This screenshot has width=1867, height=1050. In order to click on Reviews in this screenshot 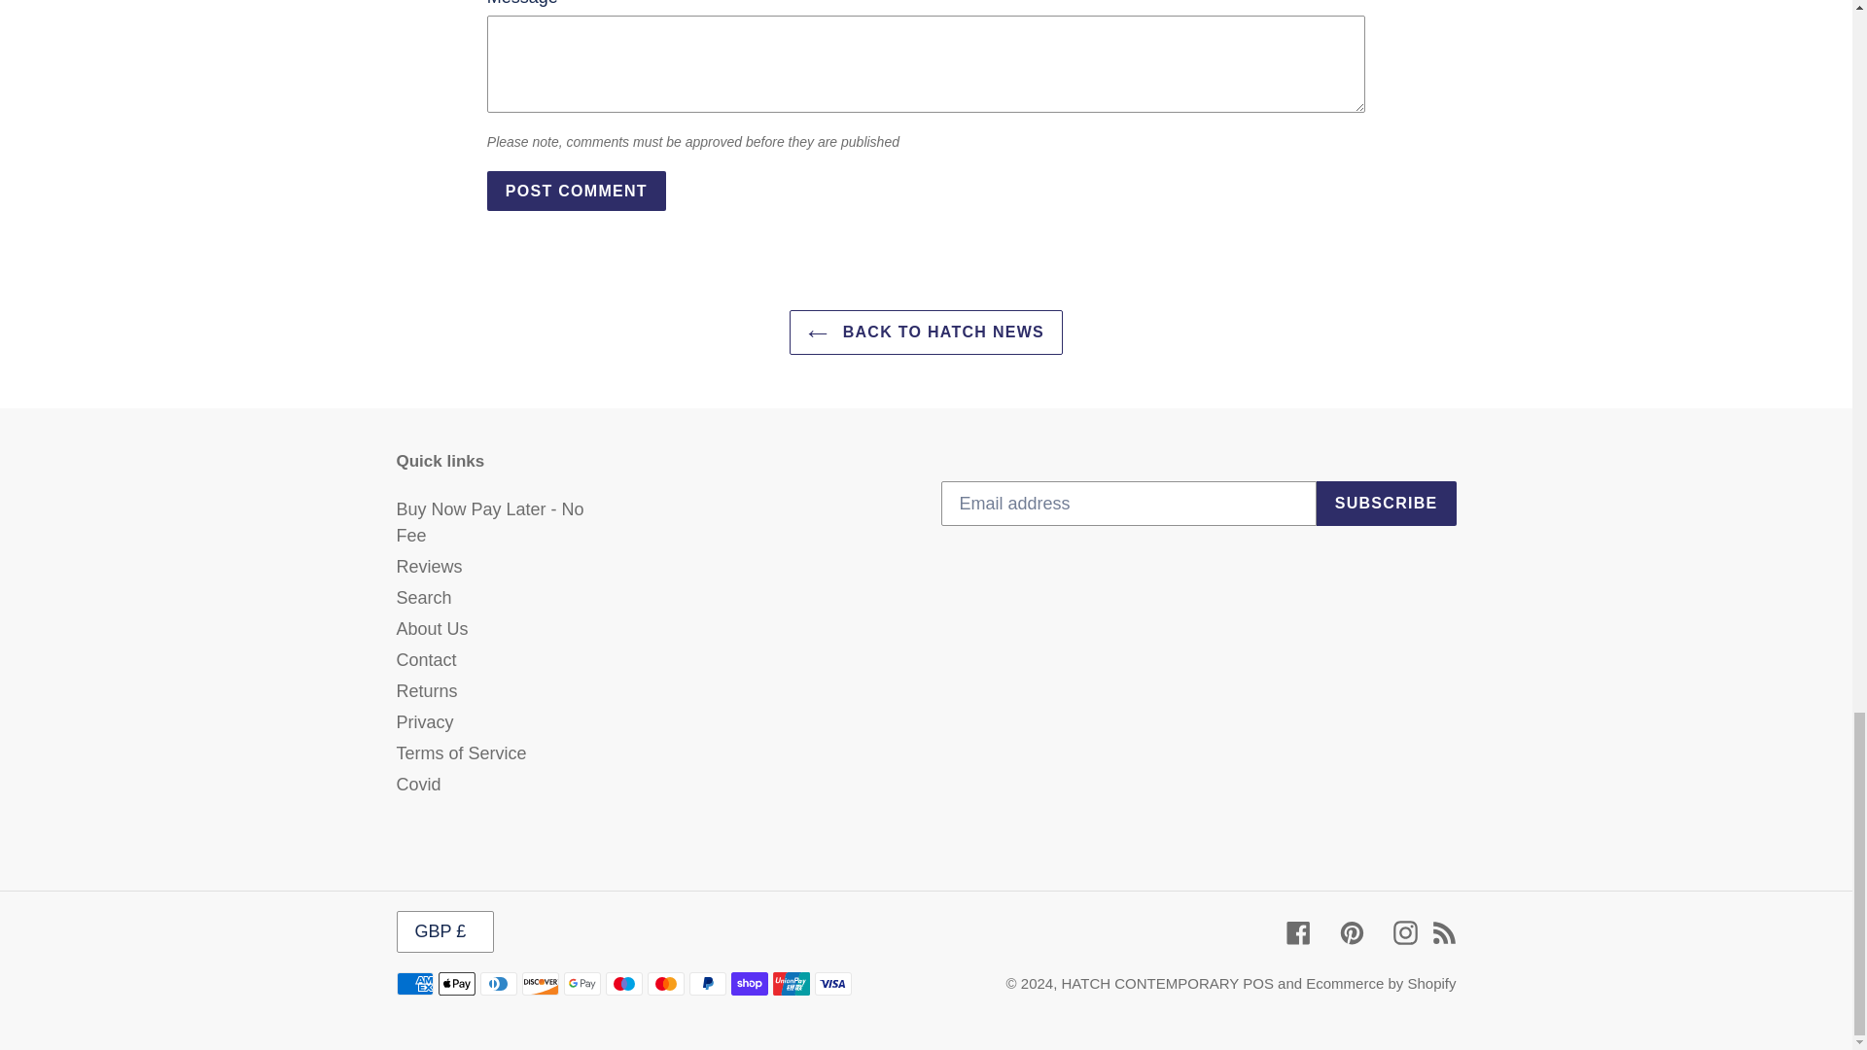, I will do `click(430, 566)`.